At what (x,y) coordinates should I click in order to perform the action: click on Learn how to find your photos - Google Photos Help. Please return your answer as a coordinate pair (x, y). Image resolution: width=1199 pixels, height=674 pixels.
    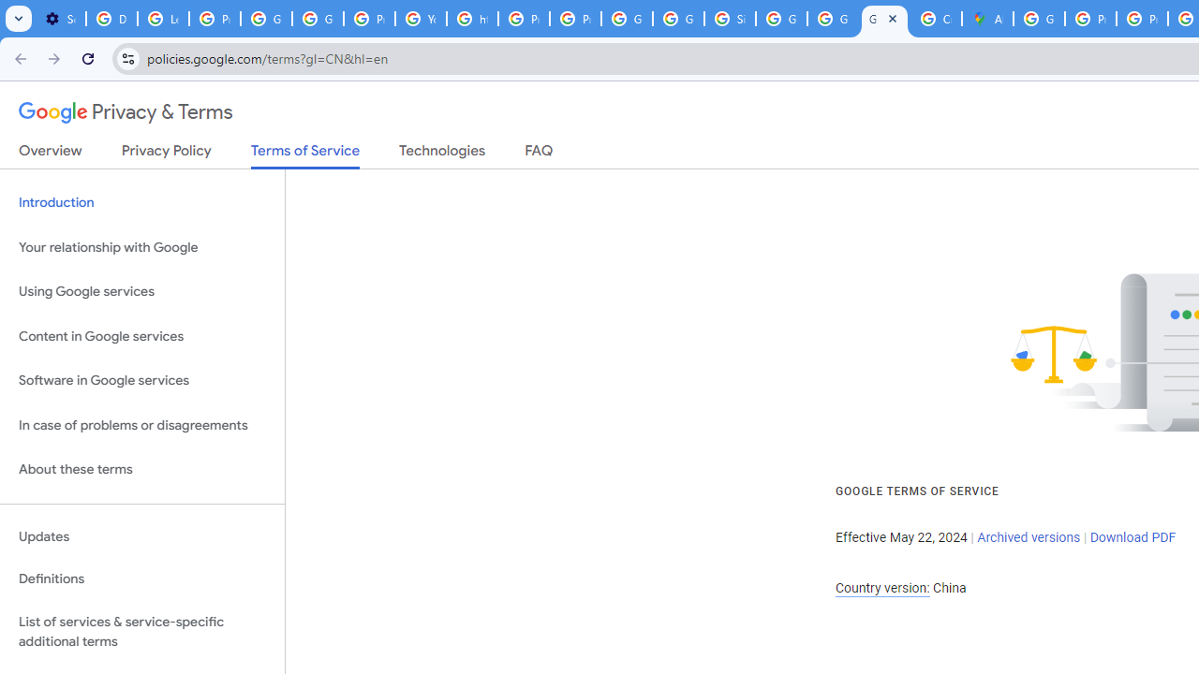
    Looking at the image, I should click on (163, 19).